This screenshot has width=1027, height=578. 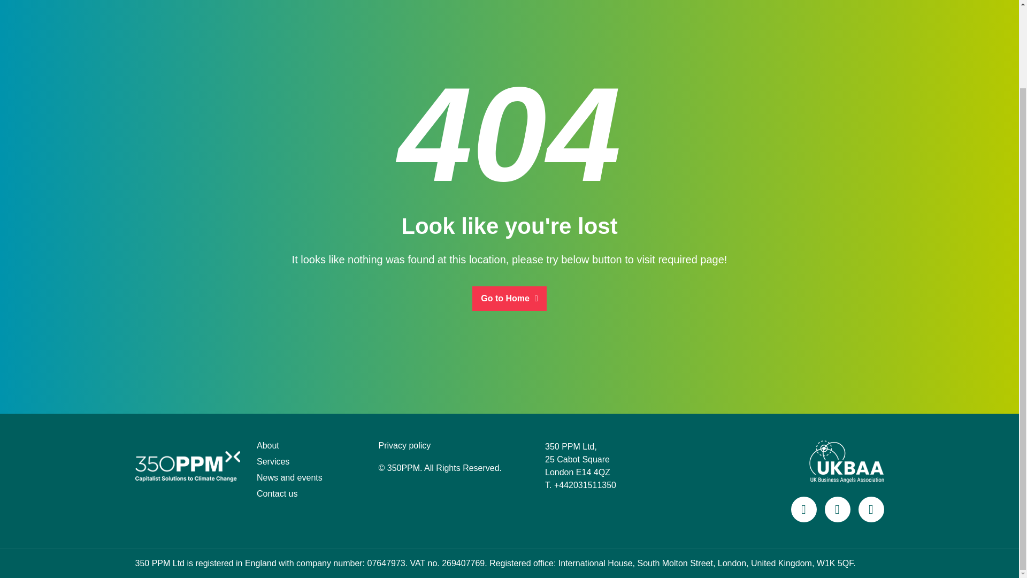 What do you see at coordinates (509, 298) in the screenshot?
I see `Go to Home` at bounding box center [509, 298].